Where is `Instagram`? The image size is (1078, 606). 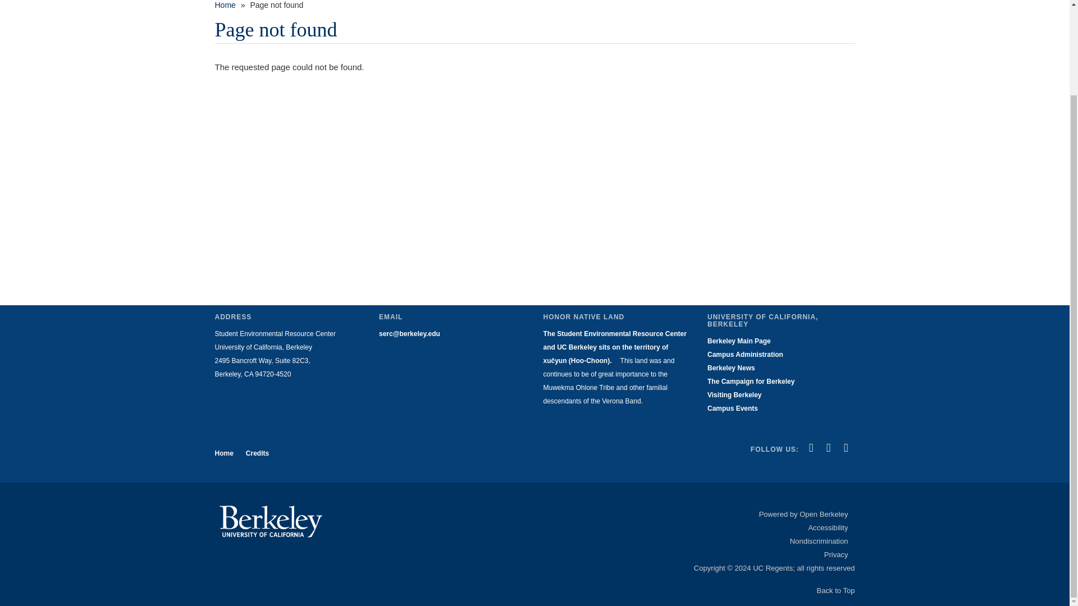
Instagram is located at coordinates (846, 448).